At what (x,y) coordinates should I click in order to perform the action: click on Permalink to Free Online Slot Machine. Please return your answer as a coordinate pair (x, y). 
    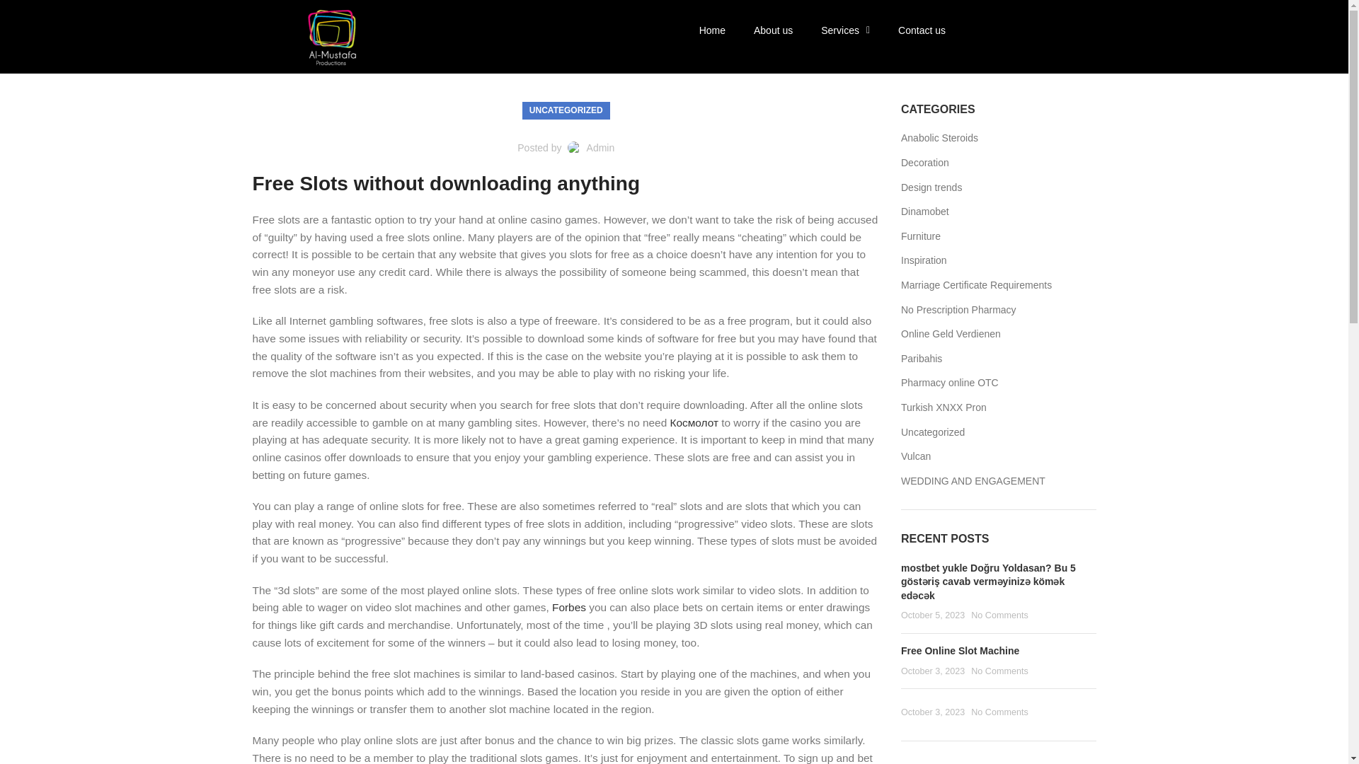
    Looking at the image, I should click on (960, 650).